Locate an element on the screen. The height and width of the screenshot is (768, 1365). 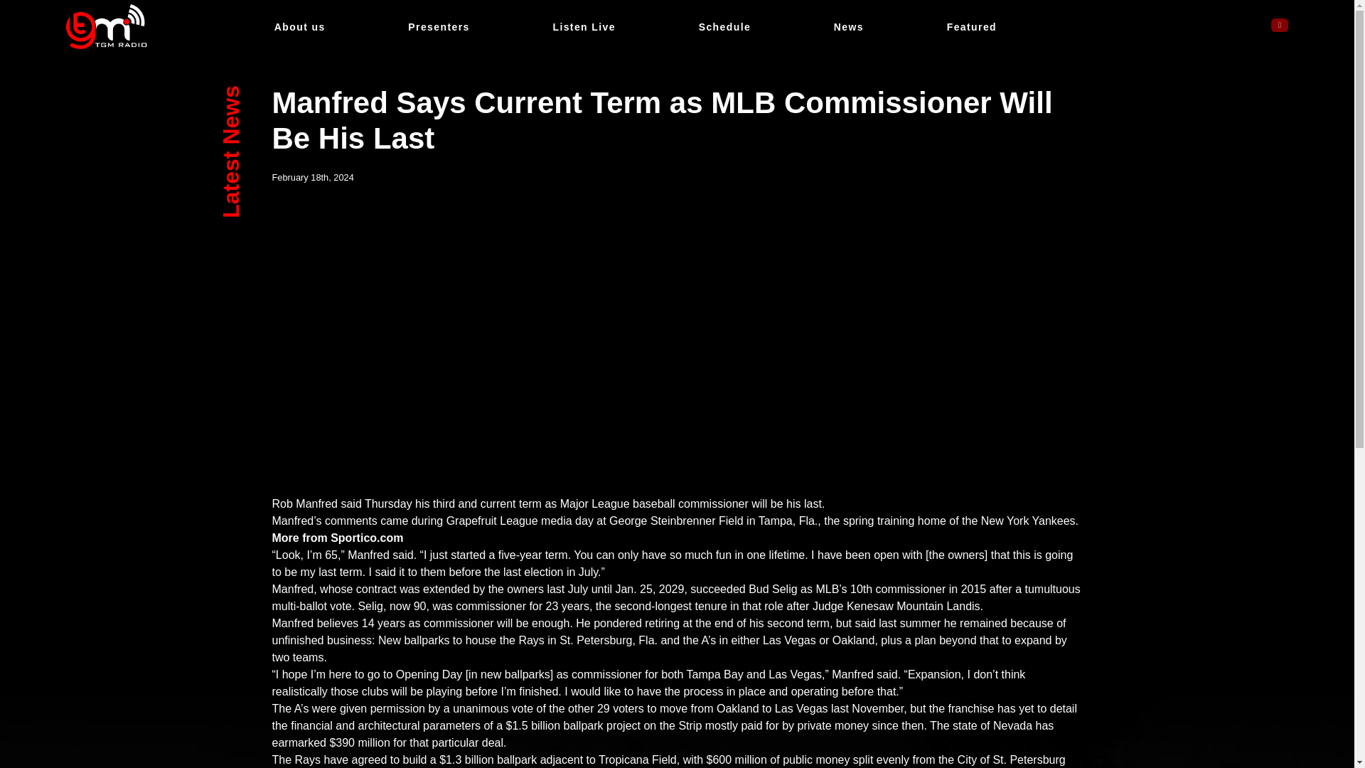
Presenters is located at coordinates (439, 27).